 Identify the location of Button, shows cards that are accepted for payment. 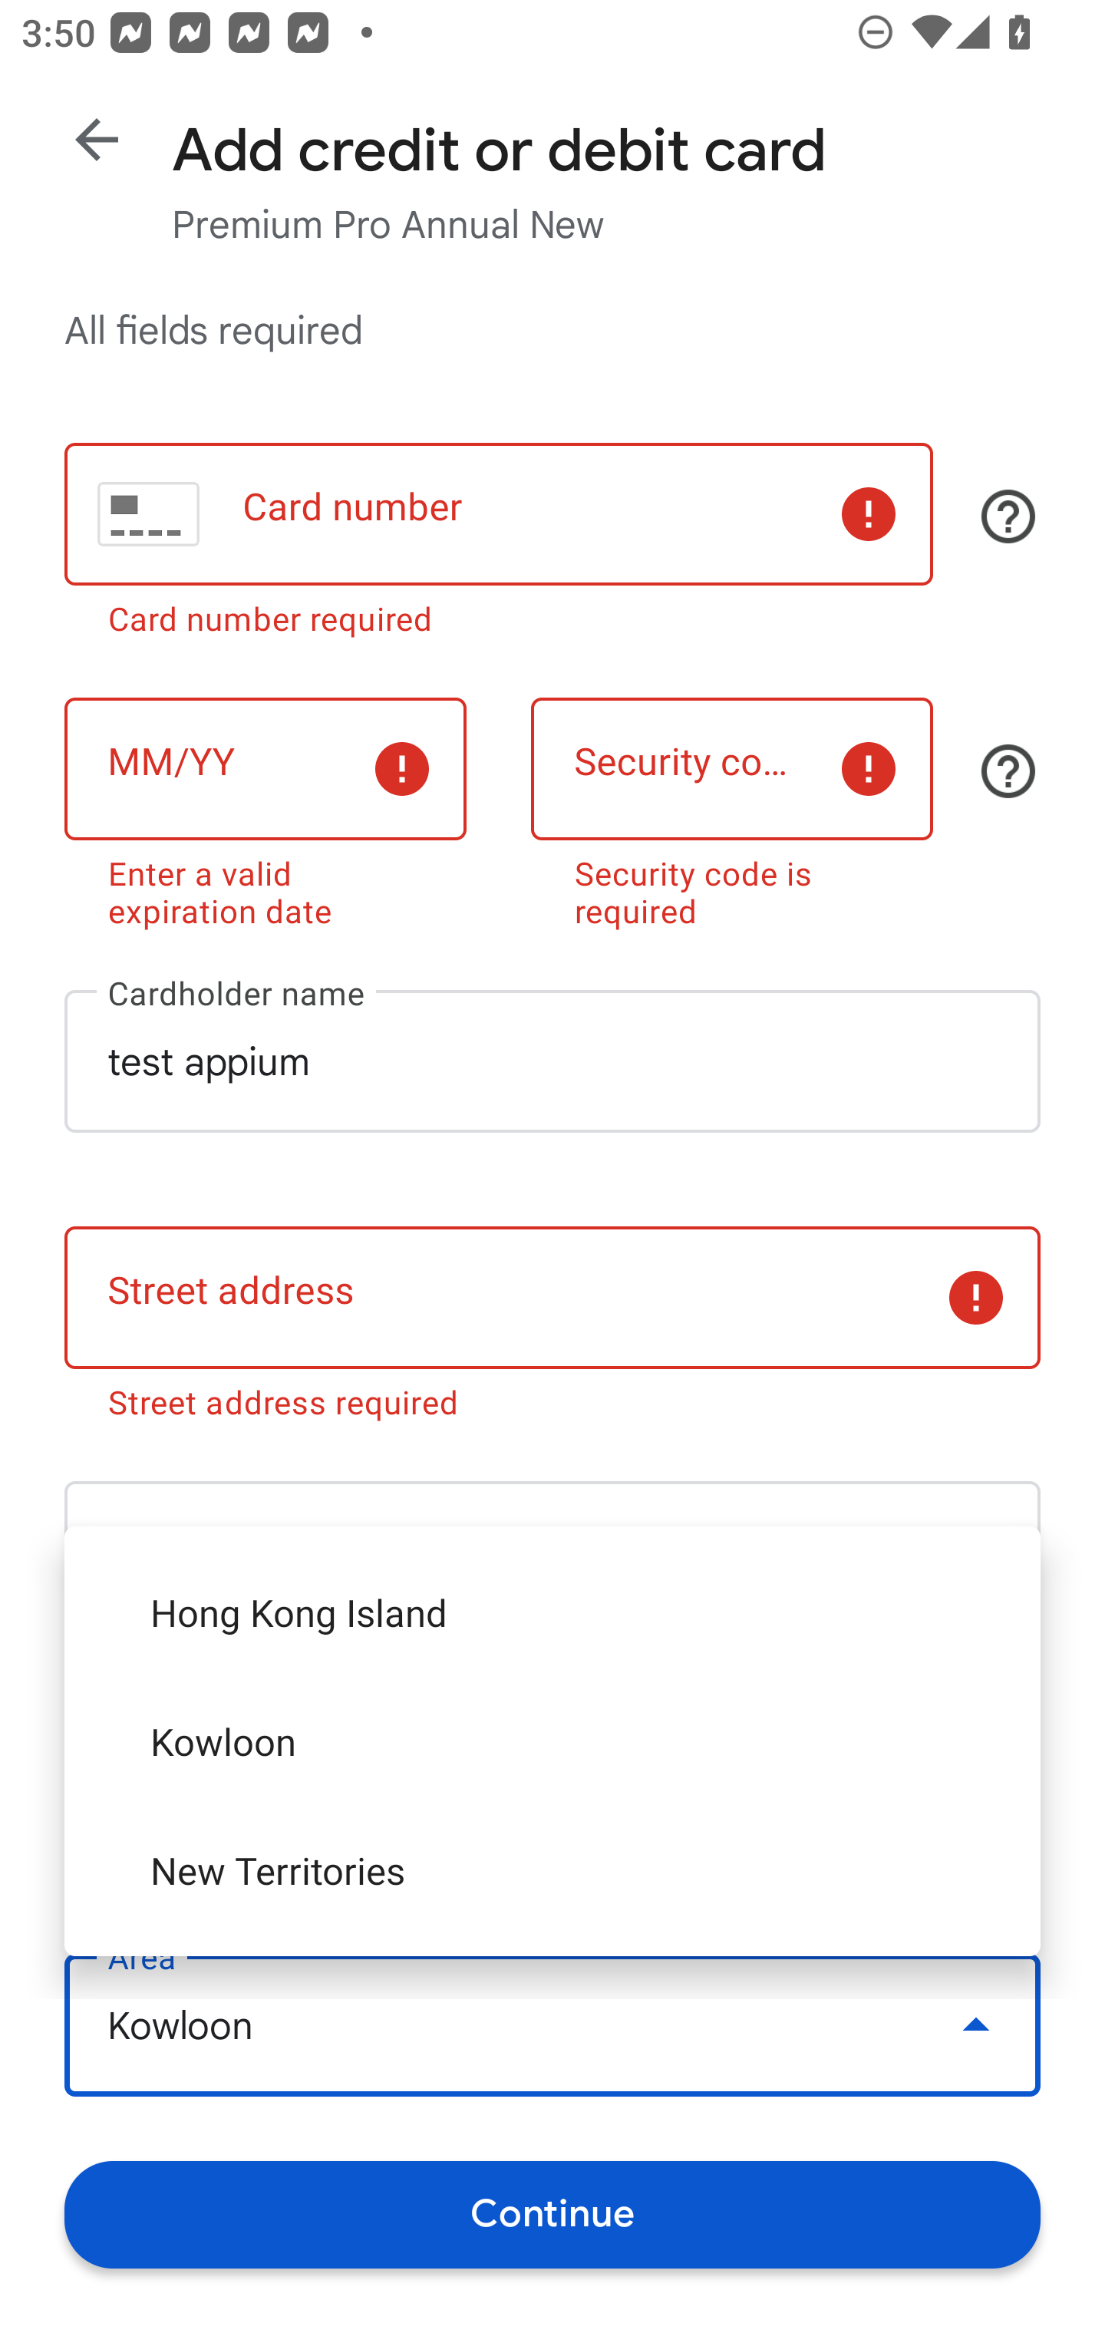
(1008, 516).